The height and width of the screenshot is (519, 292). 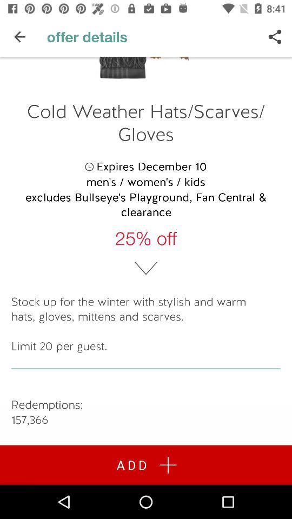 I want to click on press the item above cold weather hats, so click(x=19, y=37).